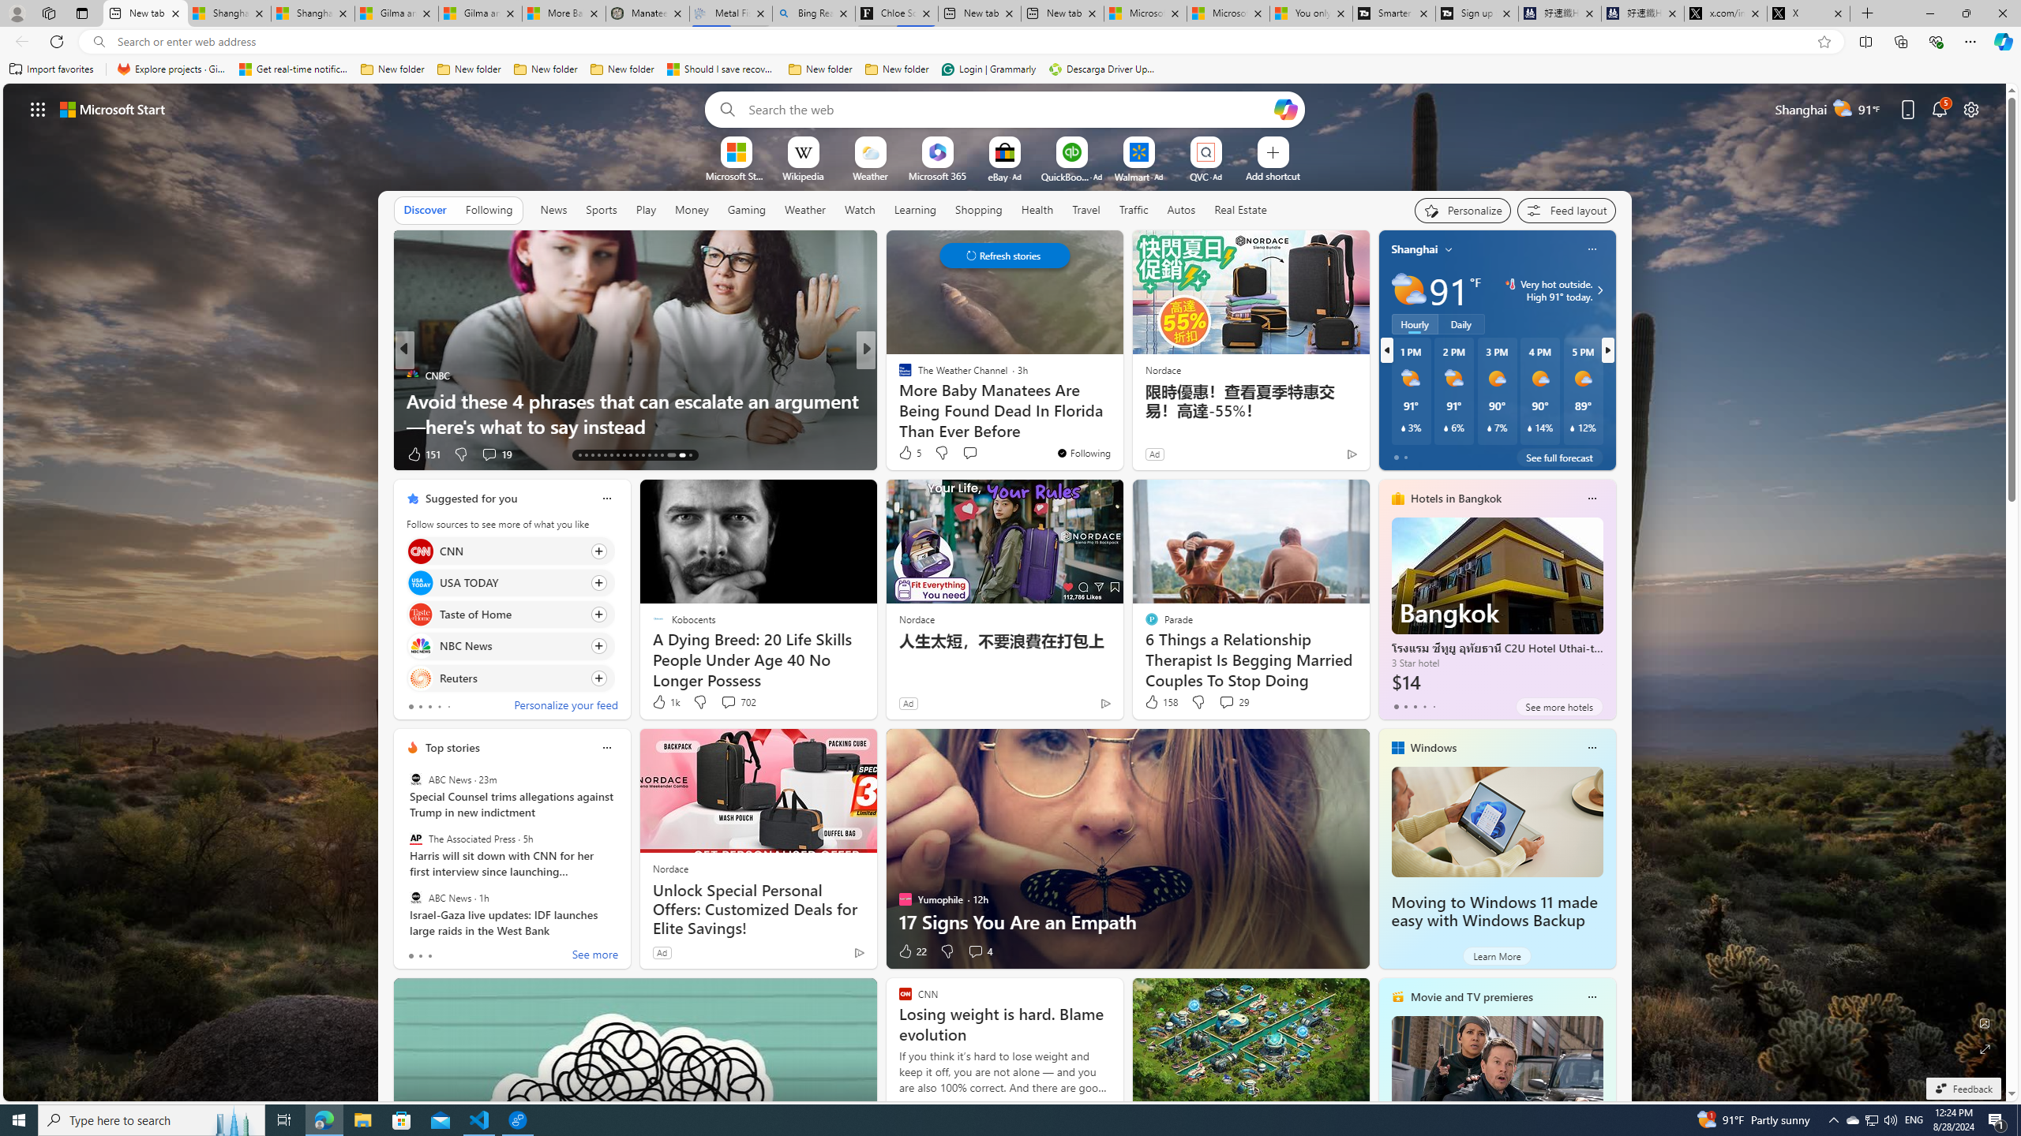 The width and height of the screenshot is (2021, 1136). I want to click on Class: weather-arrow-glyph, so click(1599, 290).